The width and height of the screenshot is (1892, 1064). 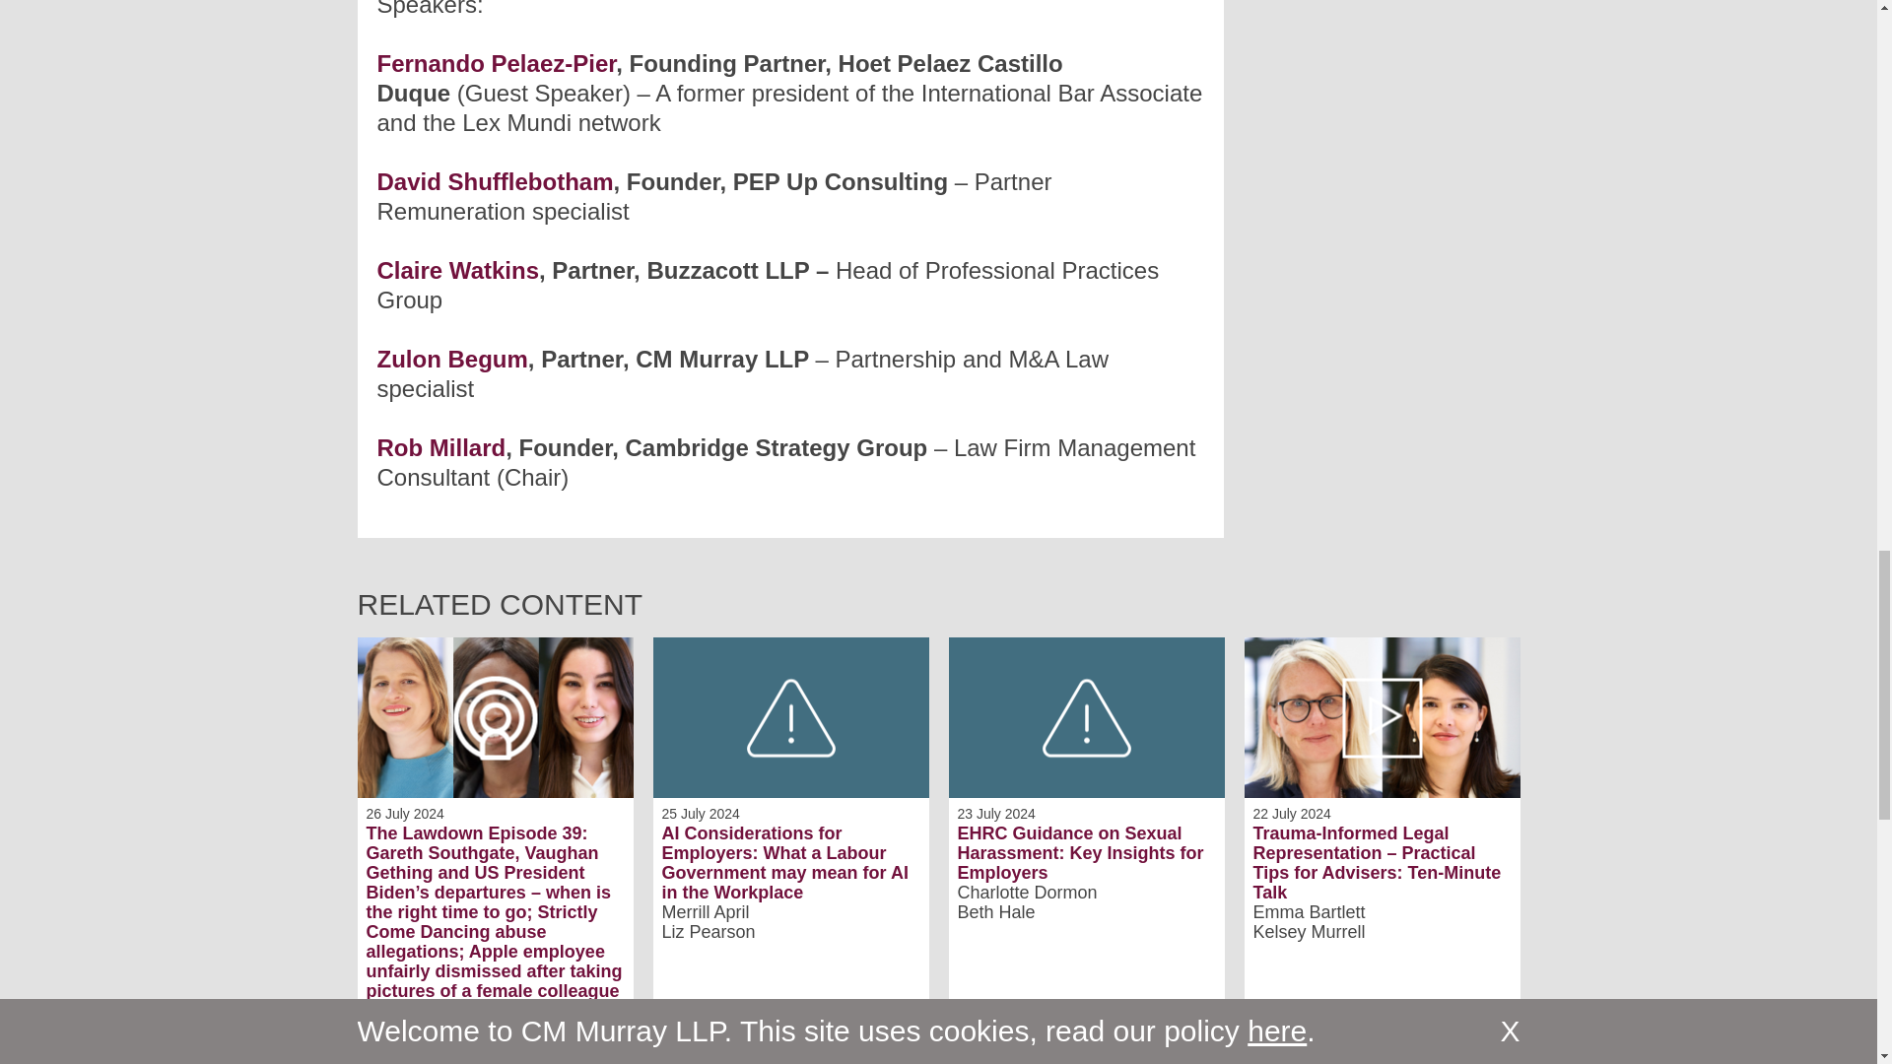 What do you see at coordinates (497, 63) in the screenshot?
I see `Fernando Pelaez-Pier` at bounding box center [497, 63].